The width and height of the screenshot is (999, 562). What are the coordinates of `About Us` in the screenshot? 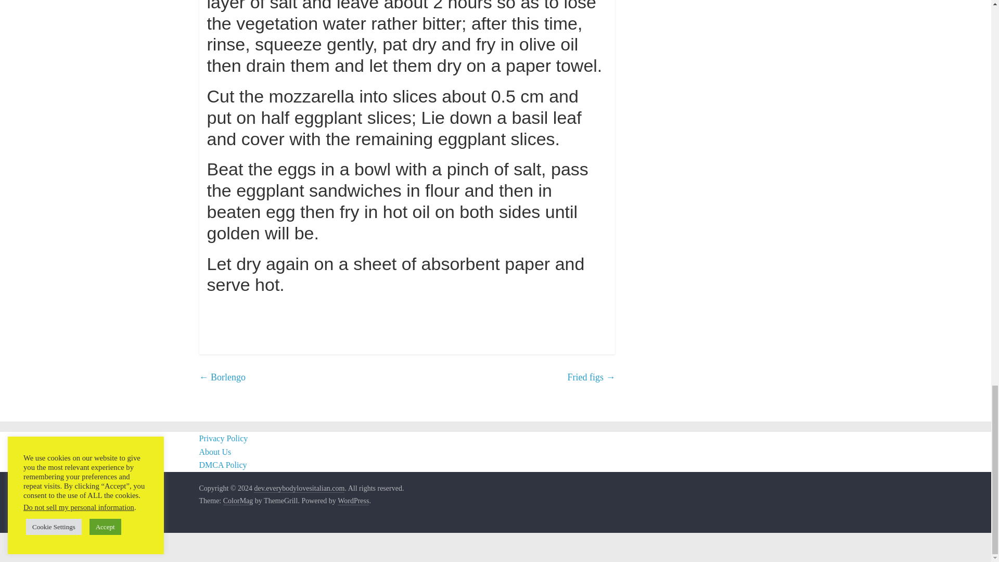 It's located at (214, 452).